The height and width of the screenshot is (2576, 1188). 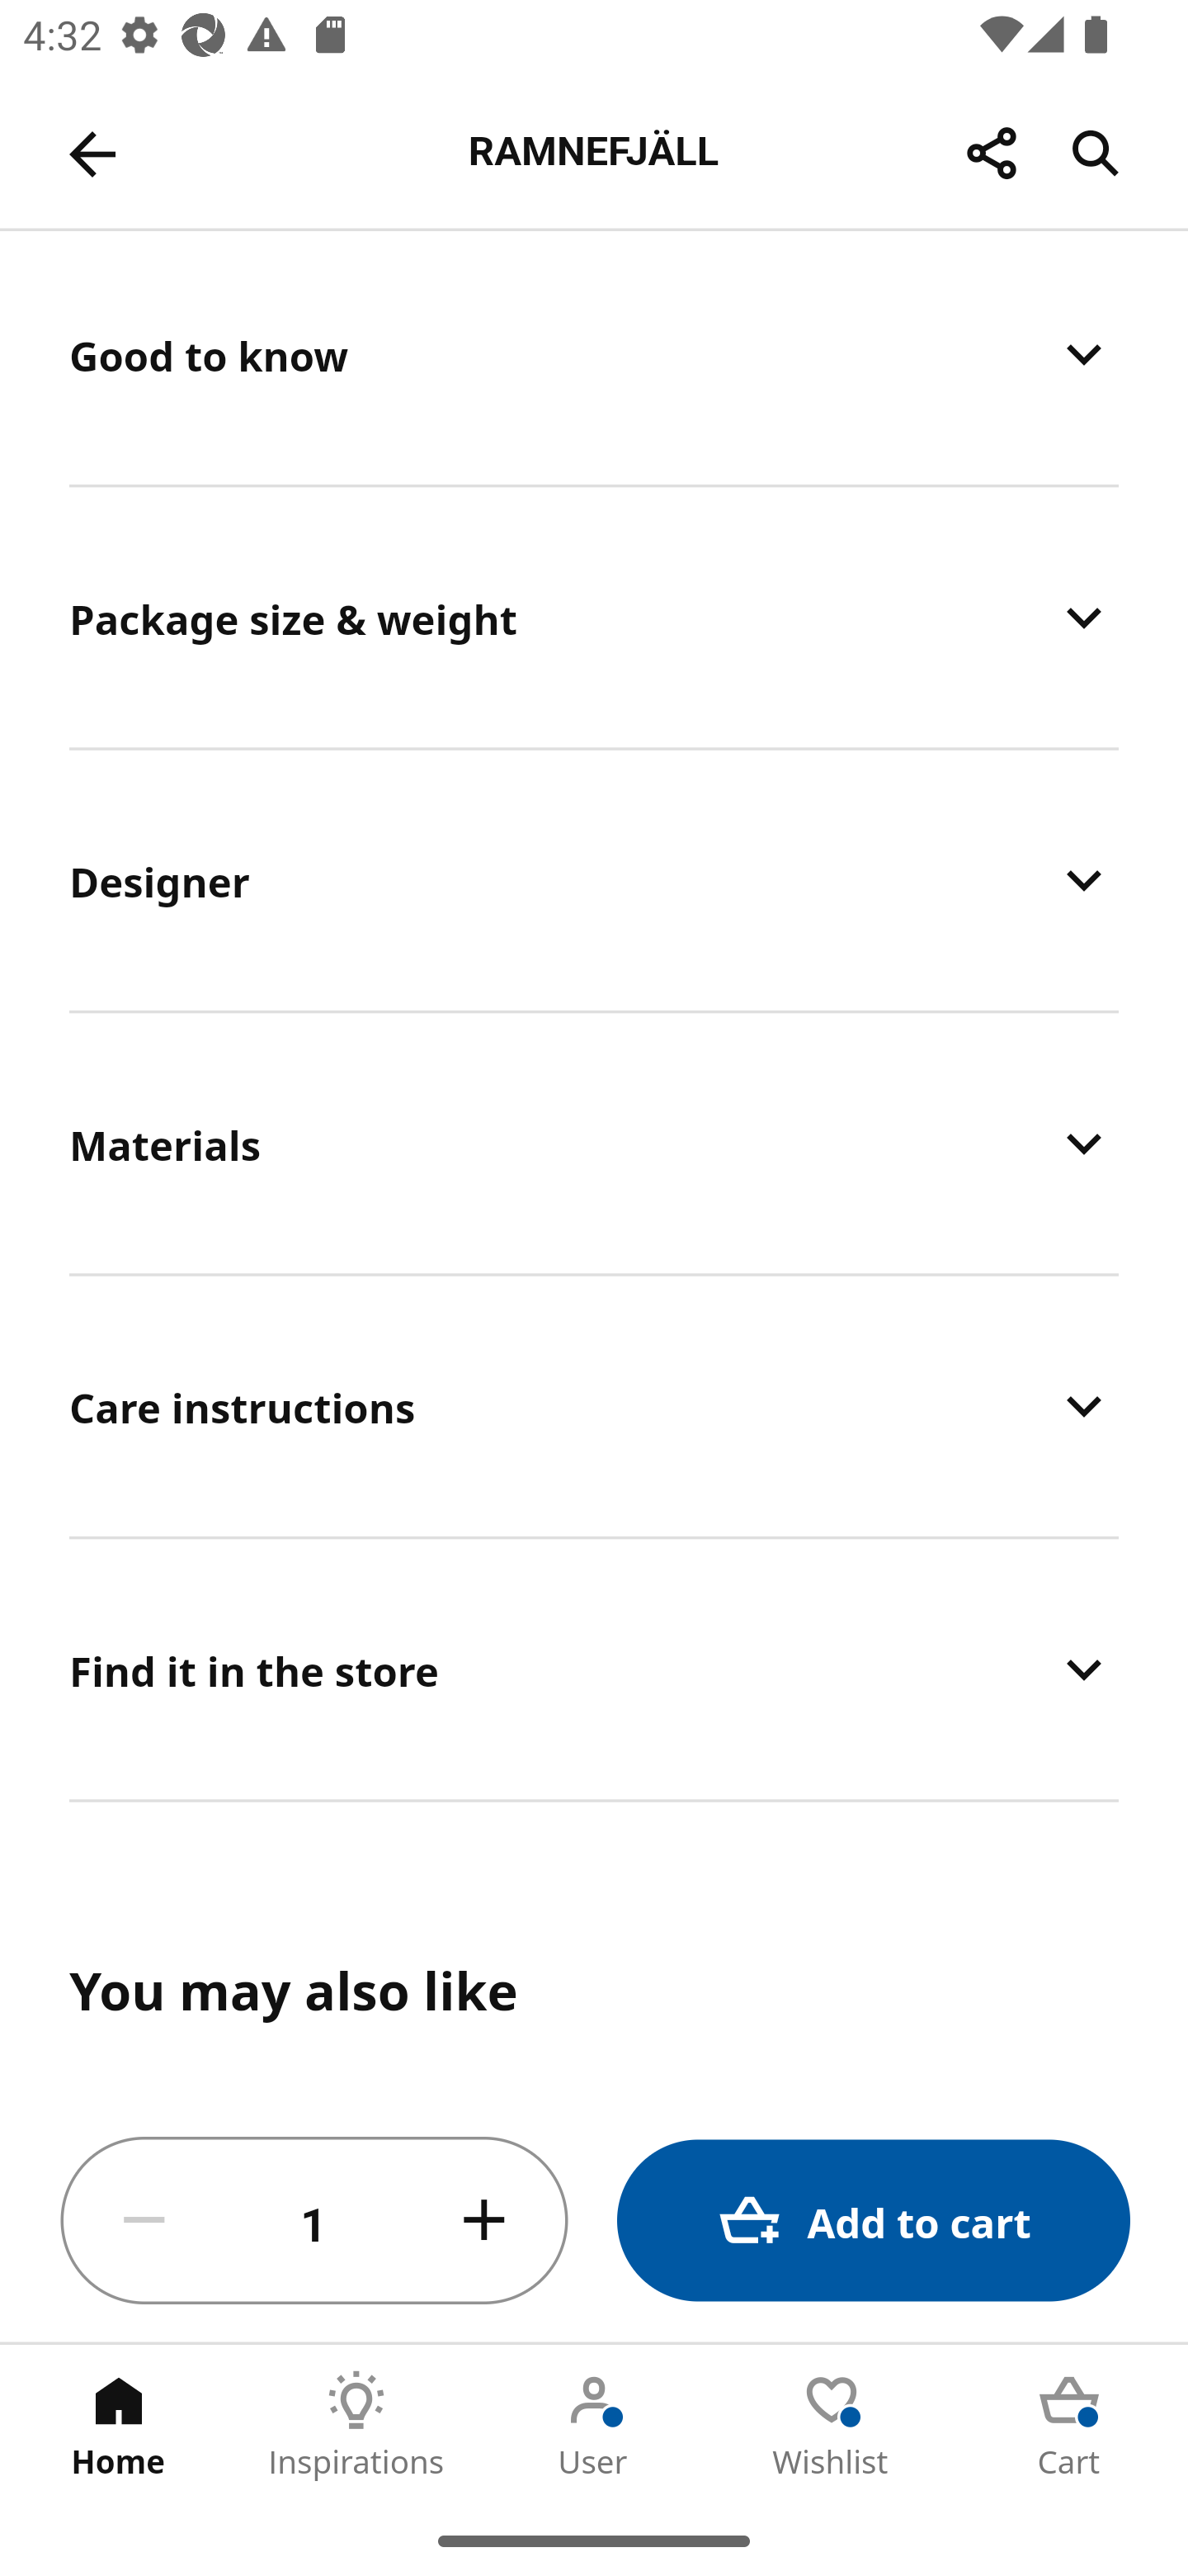 I want to click on Inspirations
Tab 2 of 5, so click(x=356, y=2425).